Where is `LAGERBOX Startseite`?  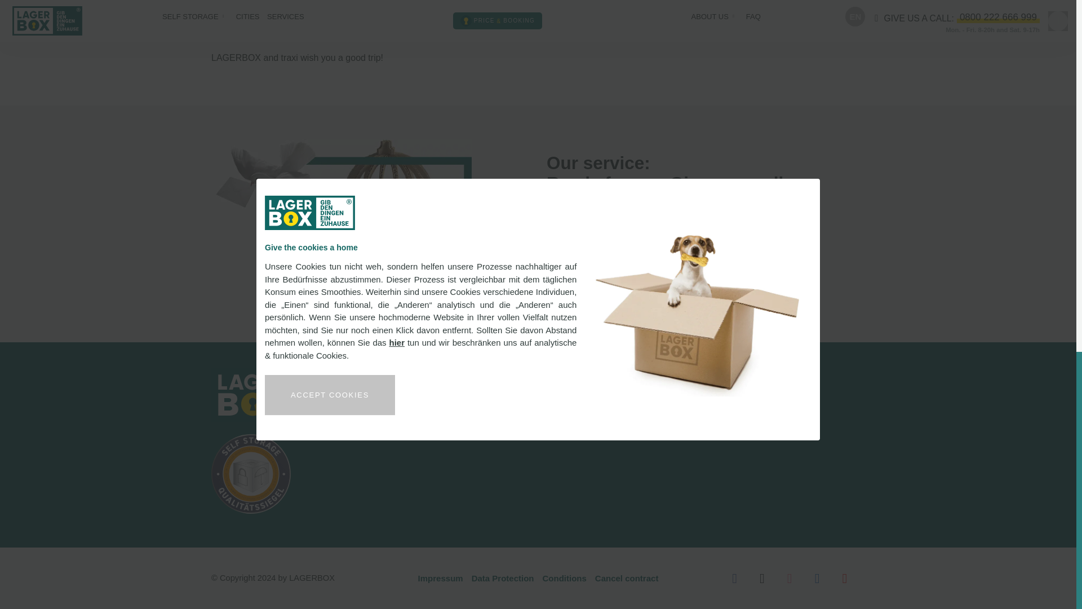 LAGERBOX Startseite is located at coordinates (252, 395).